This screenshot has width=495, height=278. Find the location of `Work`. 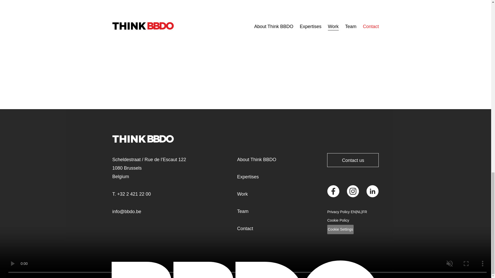

Work is located at coordinates (242, 194).